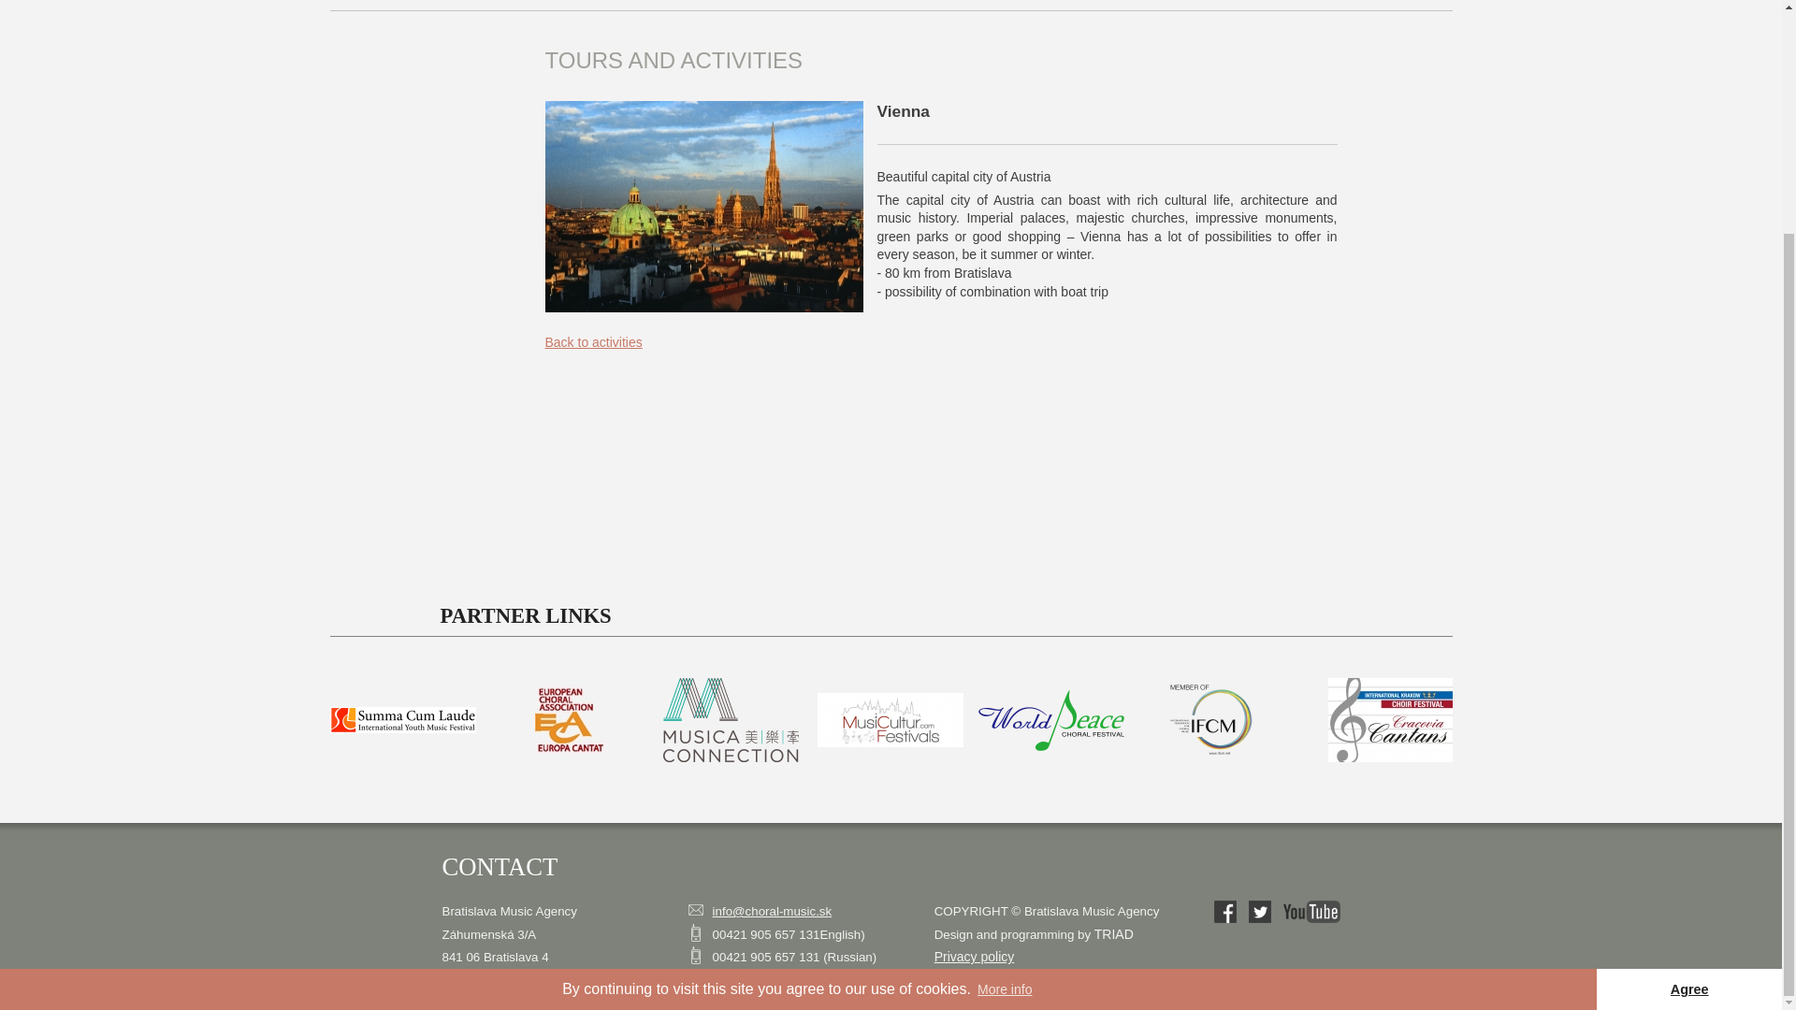 The image size is (1796, 1010). Describe the element at coordinates (1225, 912) in the screenshot. I see `Facebook` at that location.